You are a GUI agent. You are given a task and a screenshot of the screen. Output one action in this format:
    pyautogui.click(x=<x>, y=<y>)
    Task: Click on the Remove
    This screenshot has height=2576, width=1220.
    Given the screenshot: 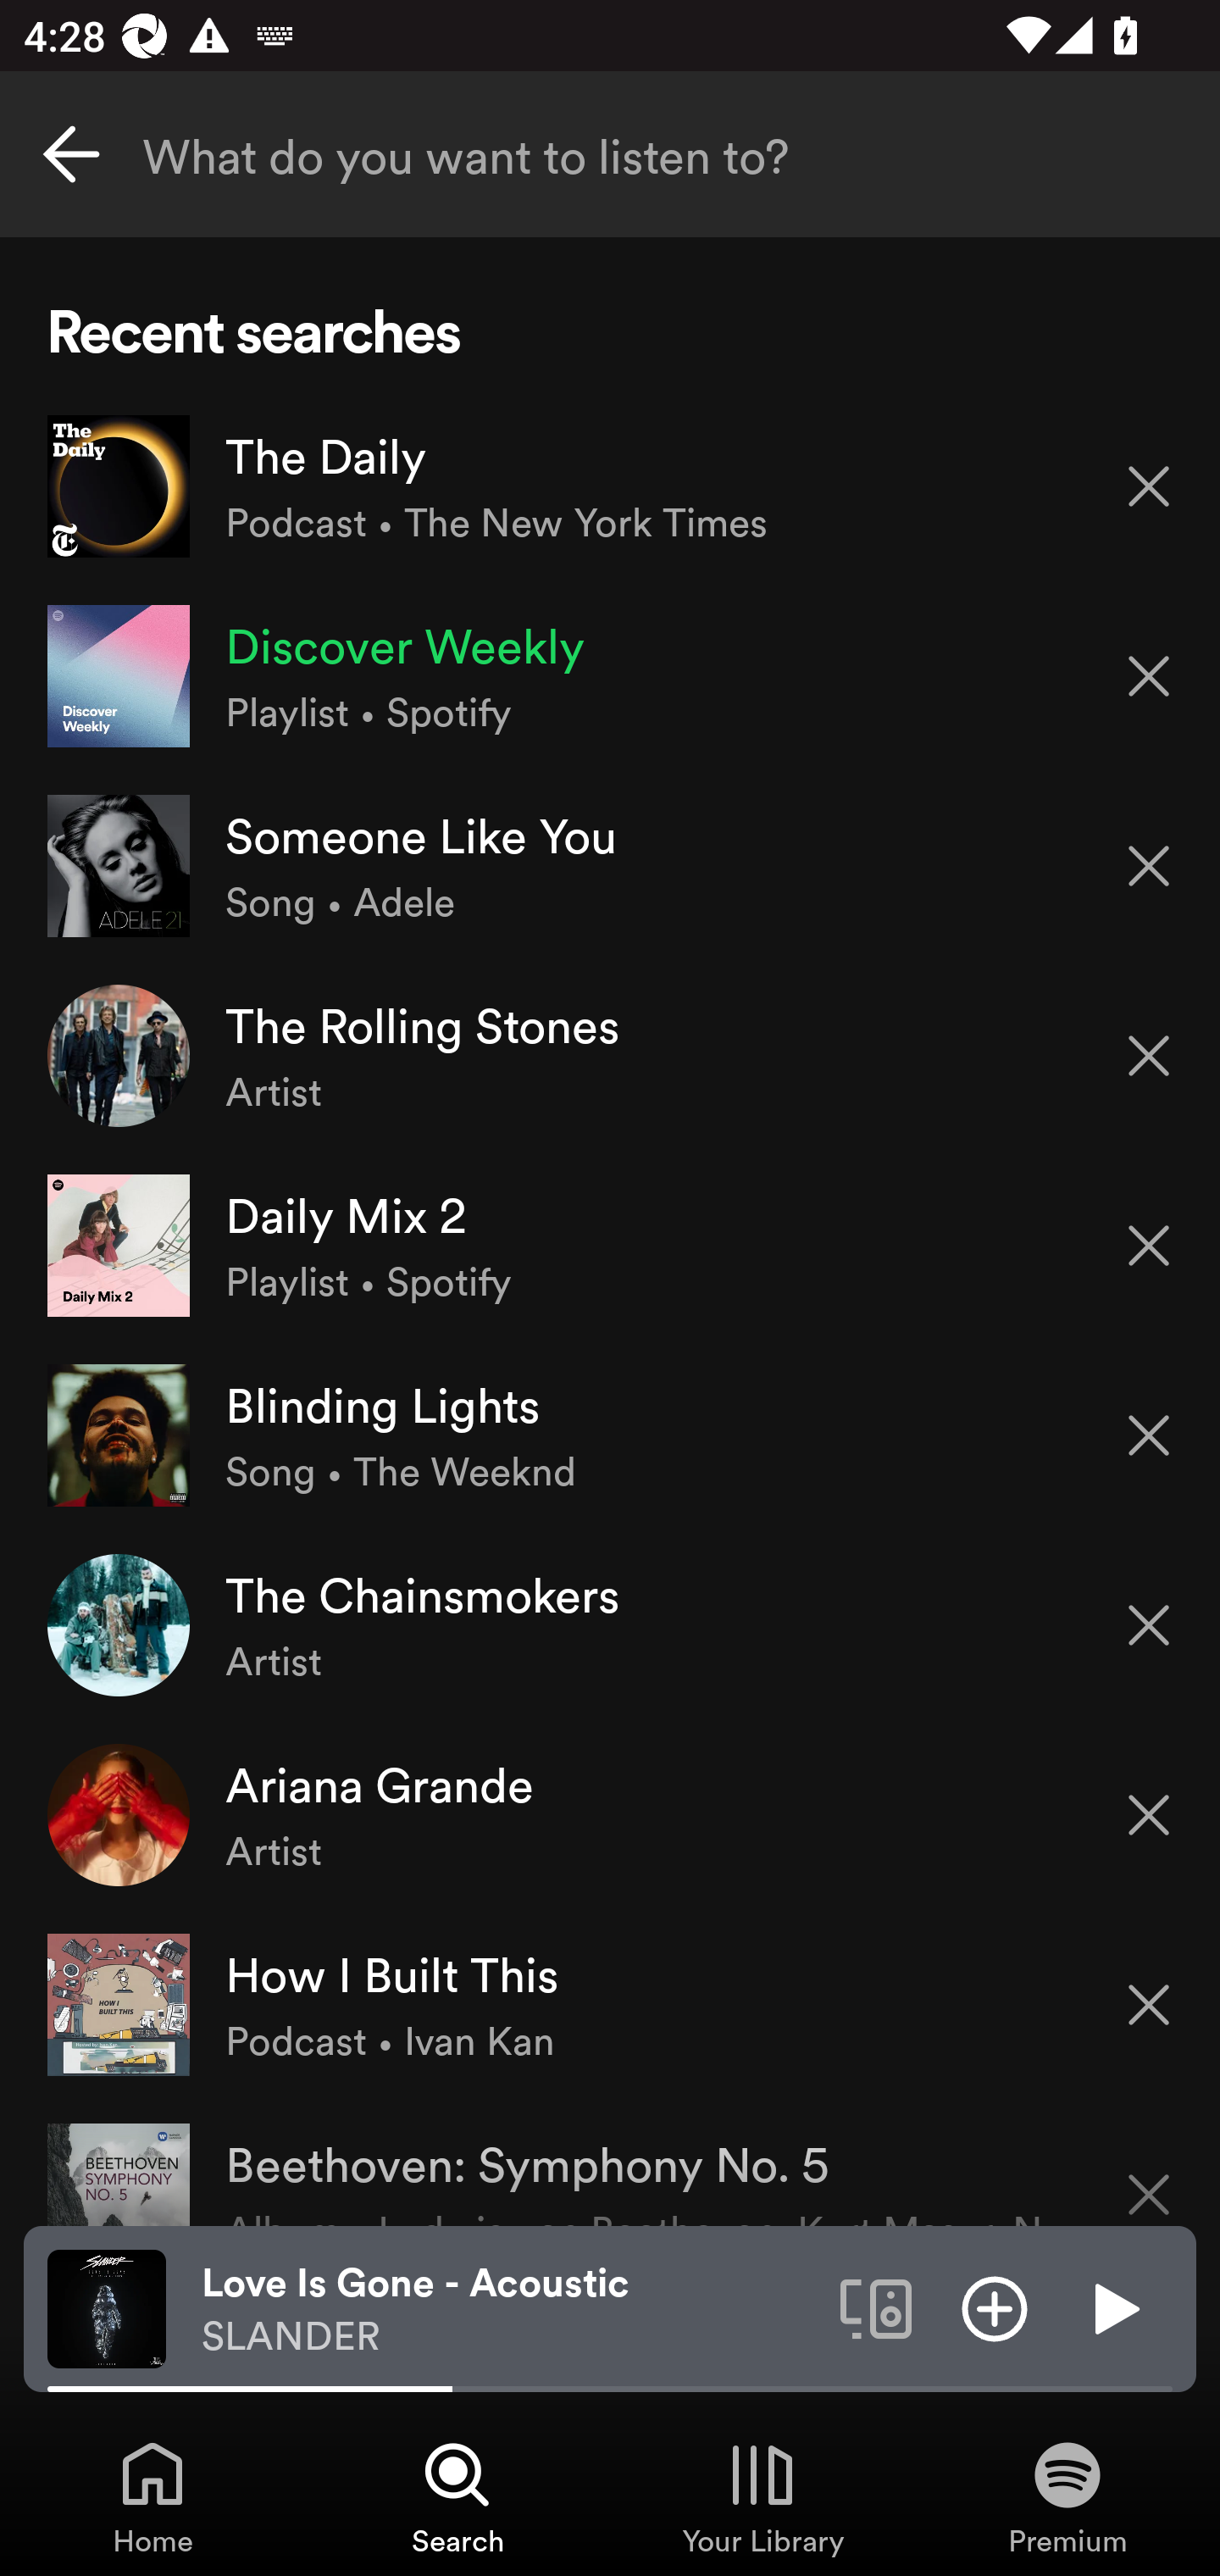 What is the action you would take?
    pyautogui.click(x=1149, y=676)
    